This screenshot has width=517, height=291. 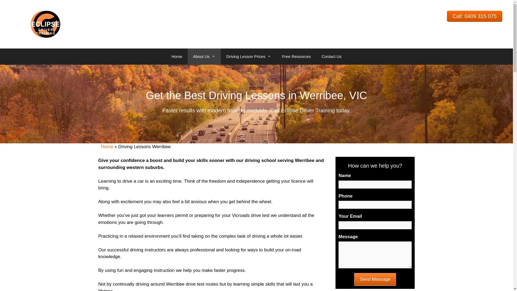 What do you see at coordinates (331, 57) in the screenshot?
I see `Contact Us` at bounding box center [331, 57].